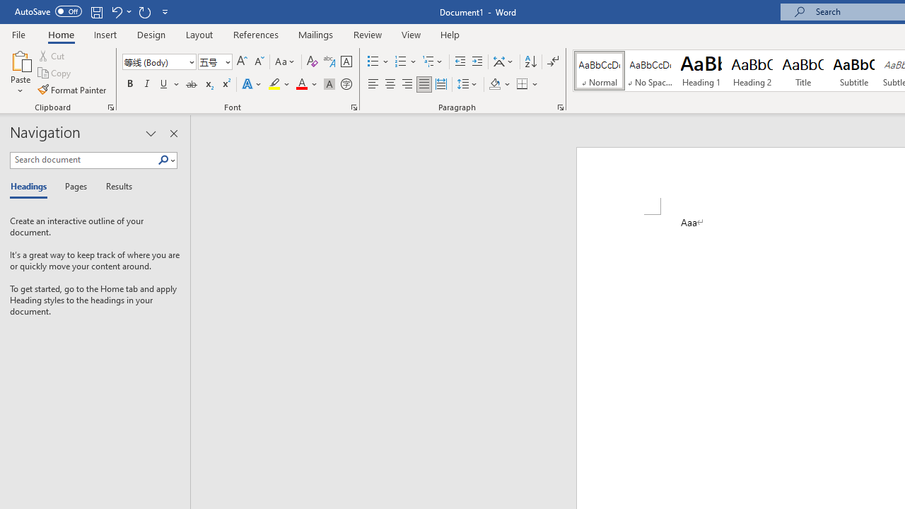 Image resolution: width=905 pixels, height=509 pixels. Describe the element at coordinates (120, 11) in the screenshot. I see `Undo Increase Indent` at that location.